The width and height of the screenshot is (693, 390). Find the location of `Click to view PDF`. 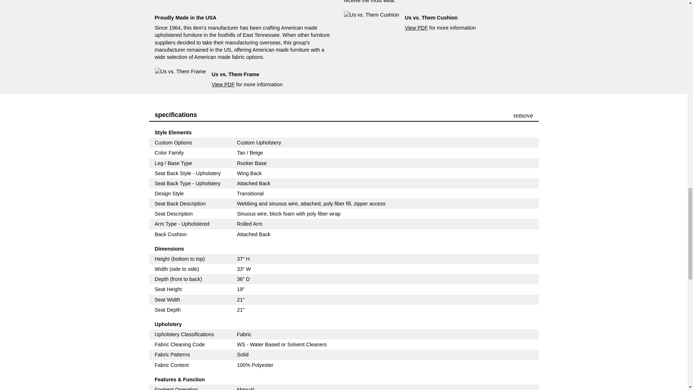

Click to view PDF is located at coordinates (180, 71).